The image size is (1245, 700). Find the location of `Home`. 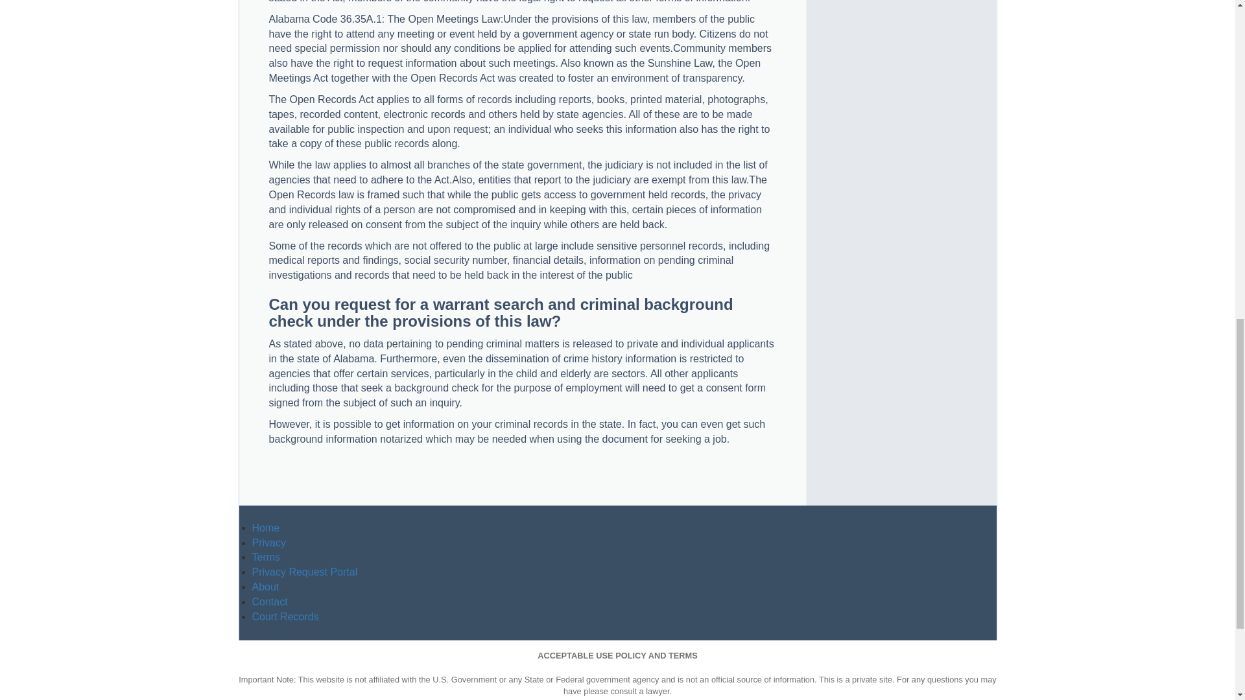

Home is located at coordinates (265, 528).